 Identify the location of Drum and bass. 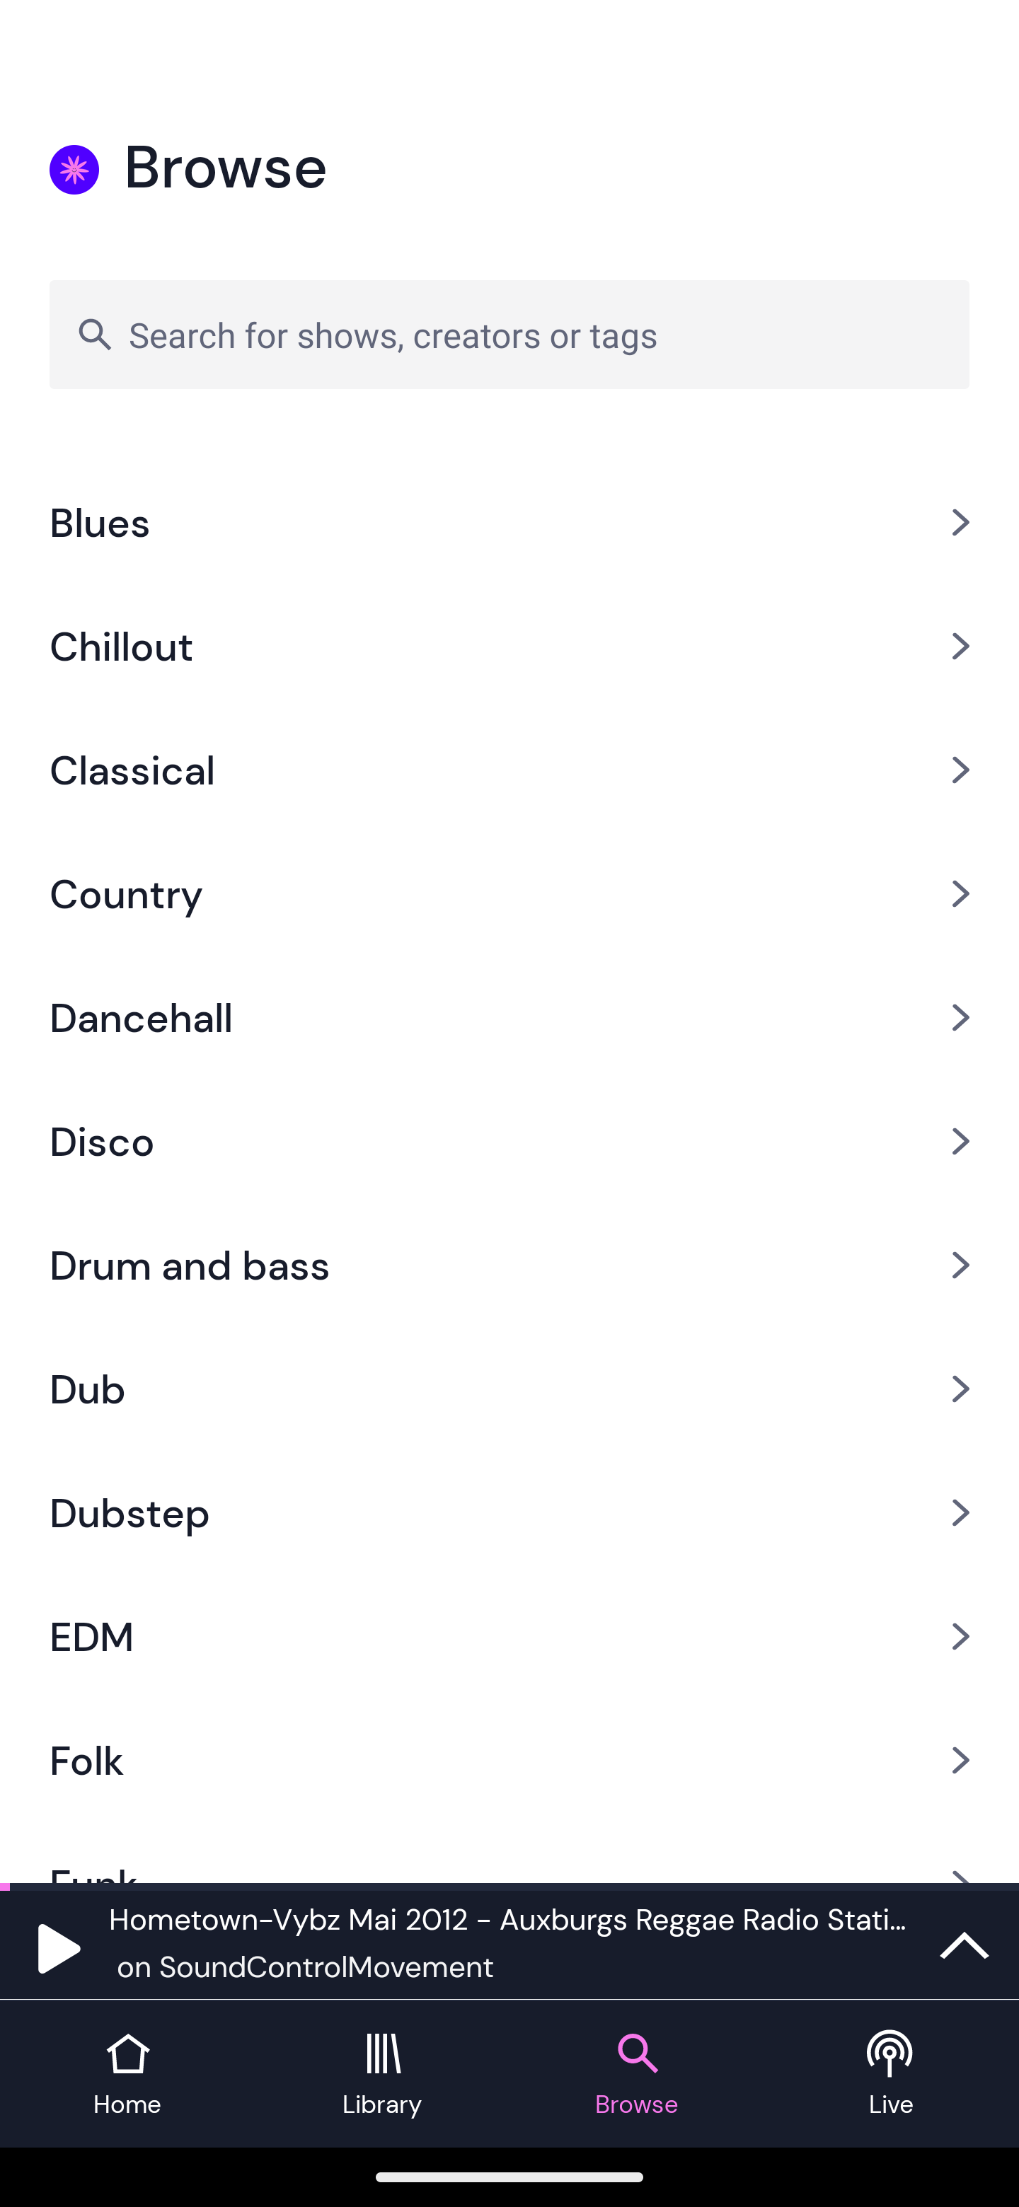
(509, 1265).